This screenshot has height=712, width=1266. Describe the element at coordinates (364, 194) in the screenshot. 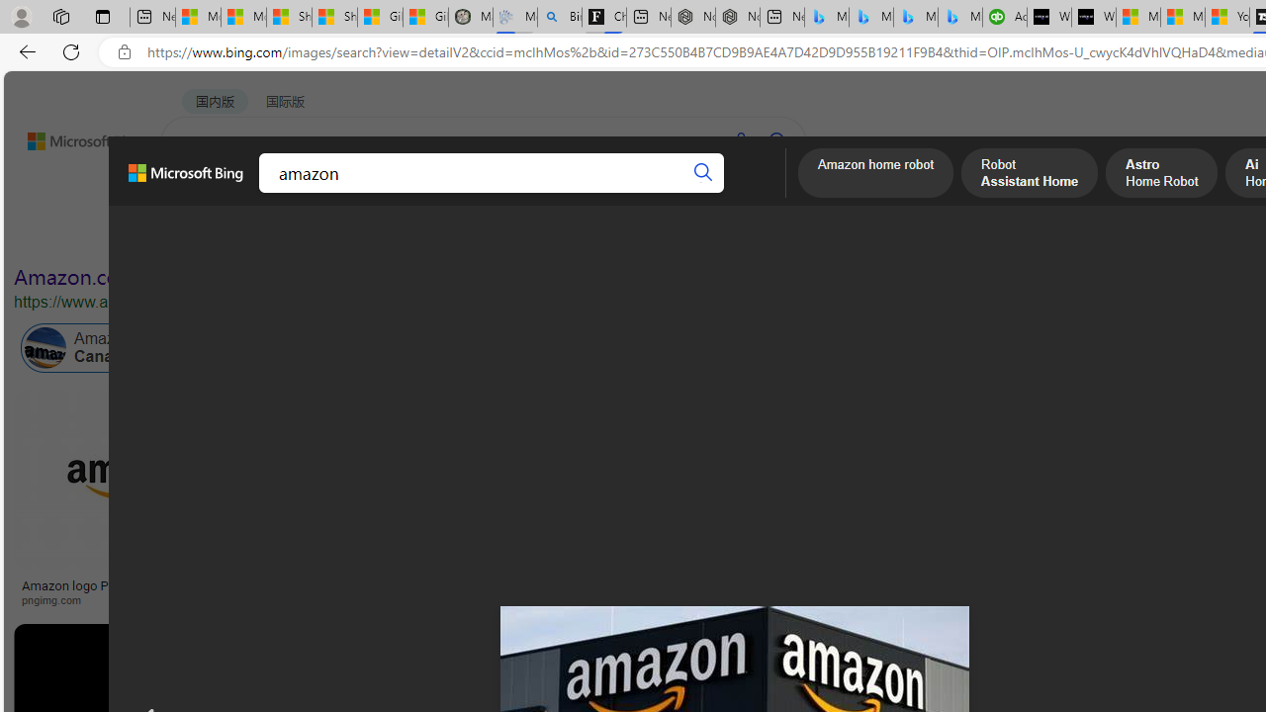

I see `Collections` at that location.